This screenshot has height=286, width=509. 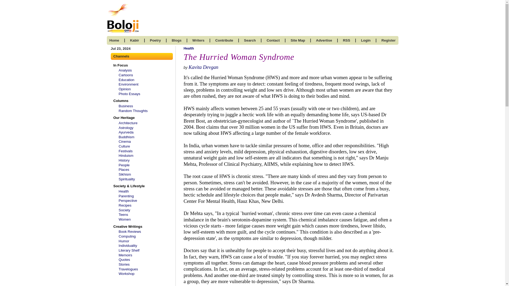 What do you see at coordinates (298, 40) in the screenshot?
I see `Site Map` at bounding box center [298, 40].